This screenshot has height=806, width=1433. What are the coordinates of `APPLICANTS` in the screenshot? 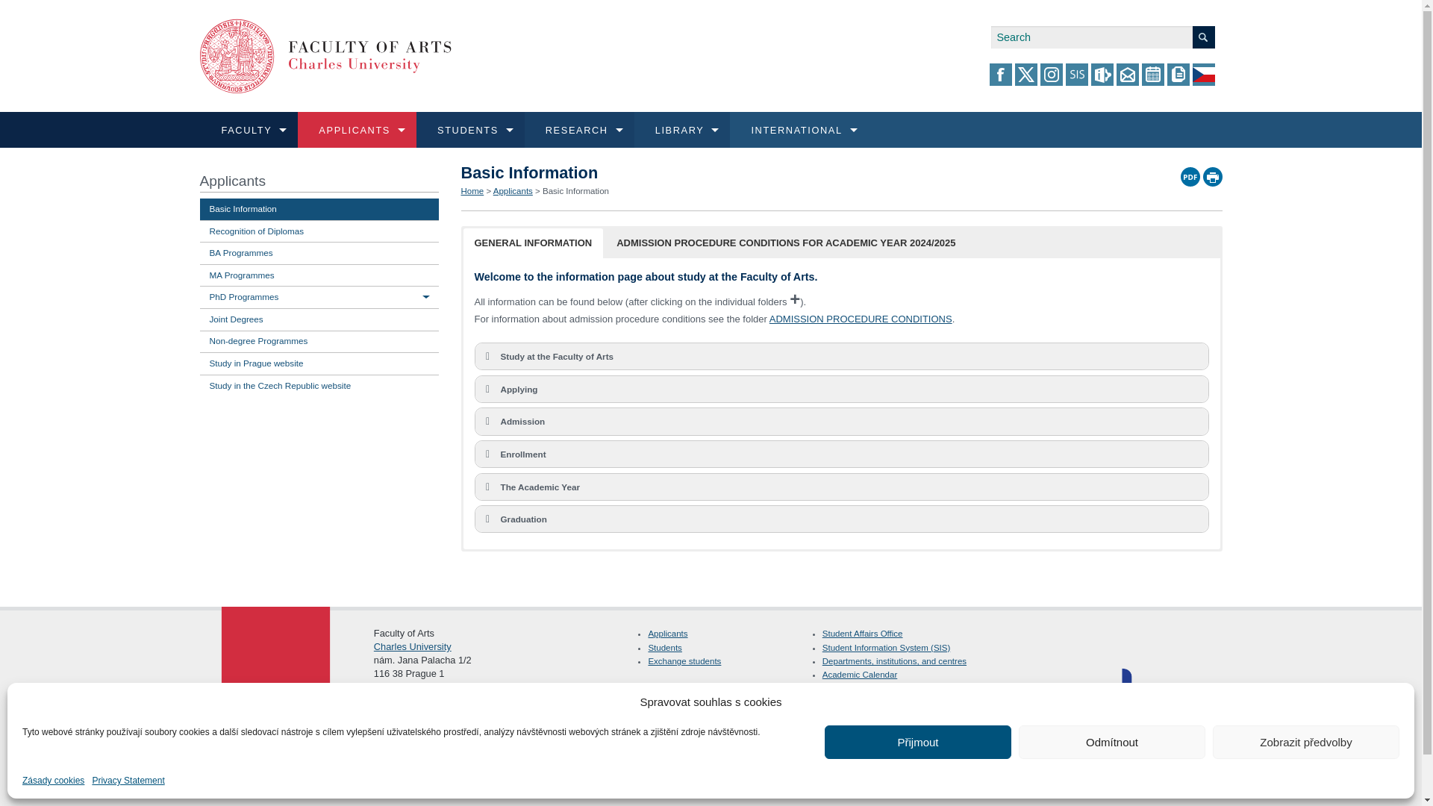 It's located at (254, 170).